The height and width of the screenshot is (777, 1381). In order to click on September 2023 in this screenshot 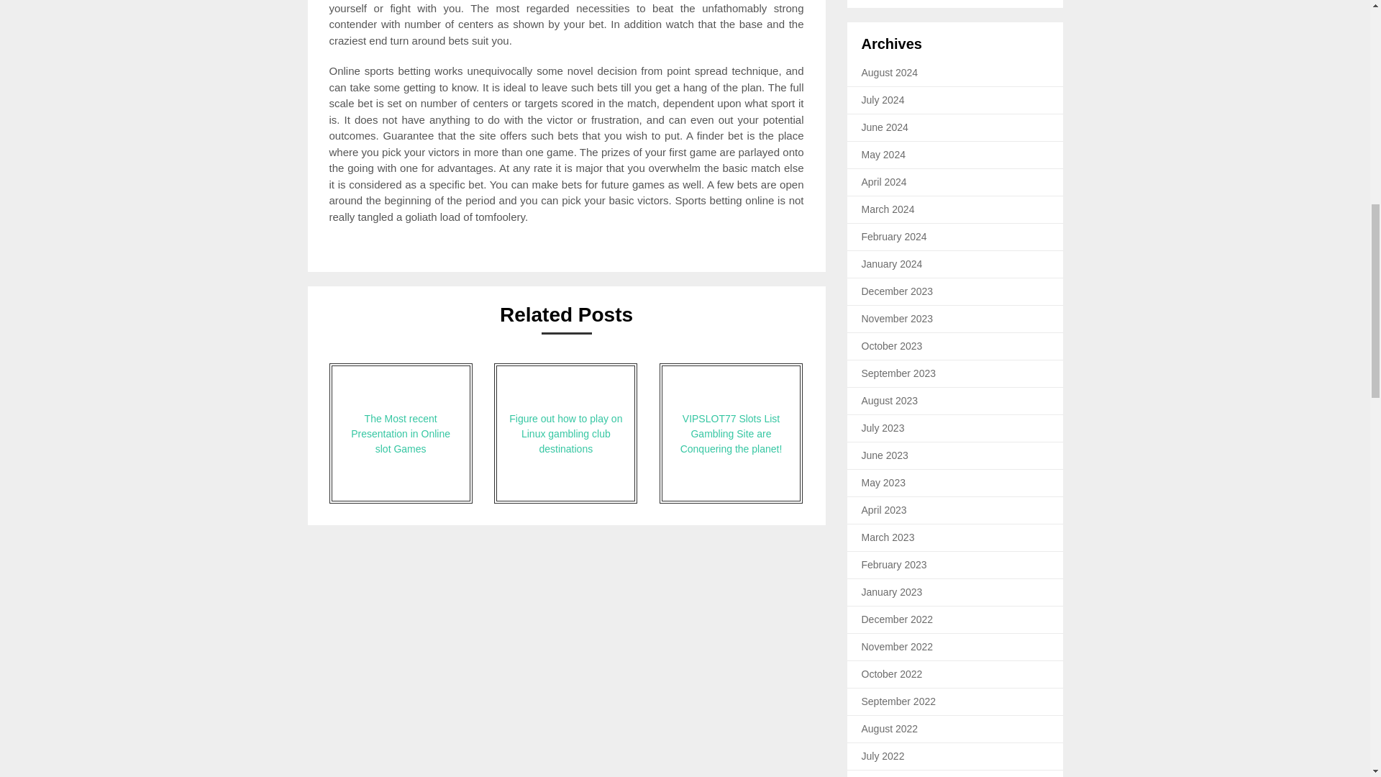, I will do `click(899, 373)`.